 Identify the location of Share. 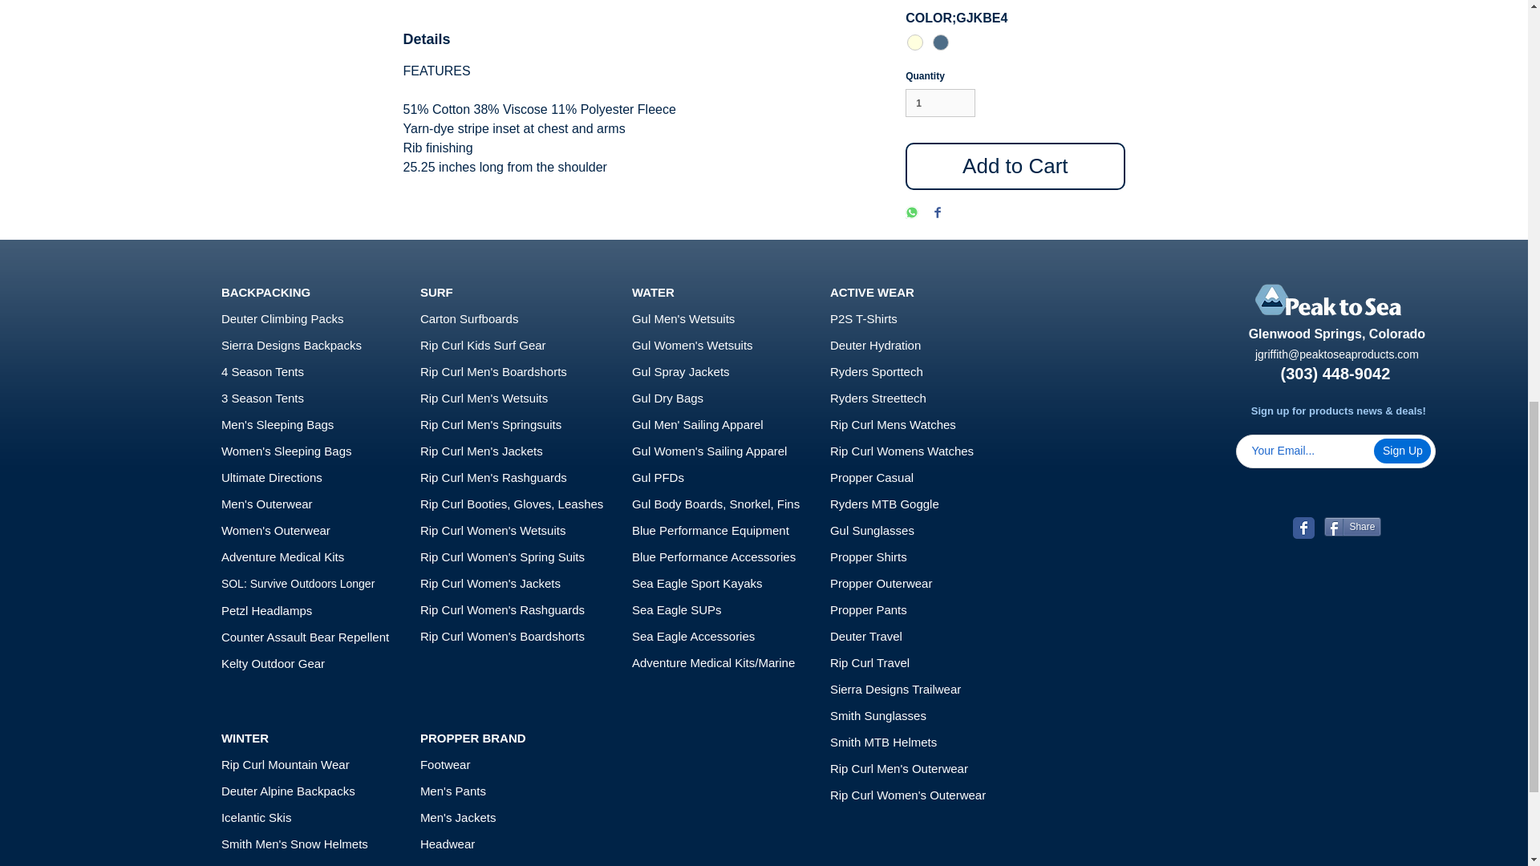
(1352, 526).